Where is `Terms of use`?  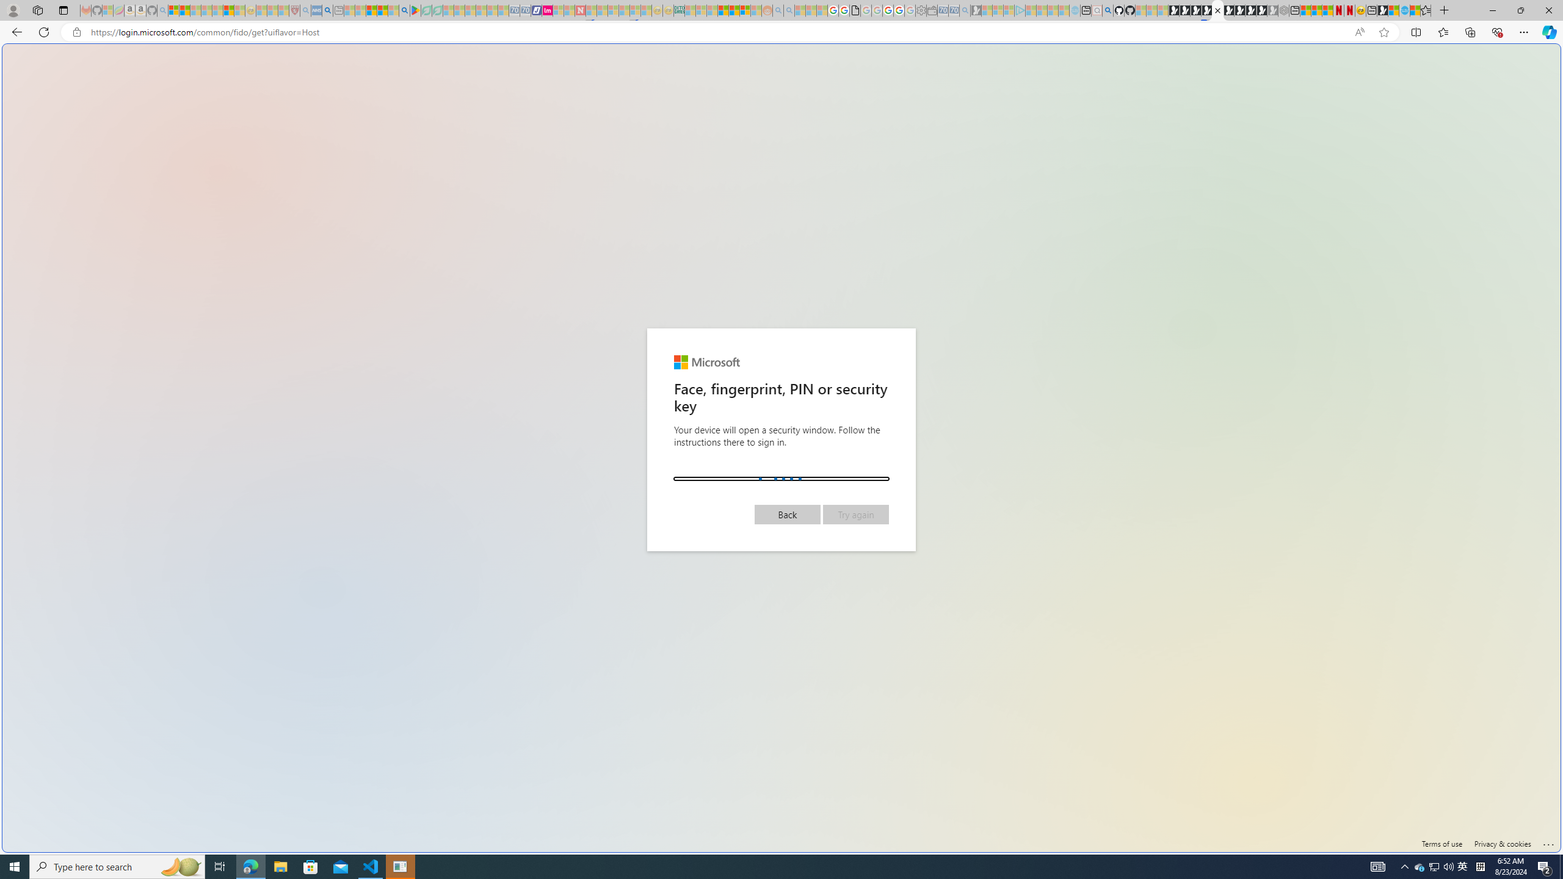
Terms of use is located at coordinates (1442, 844).